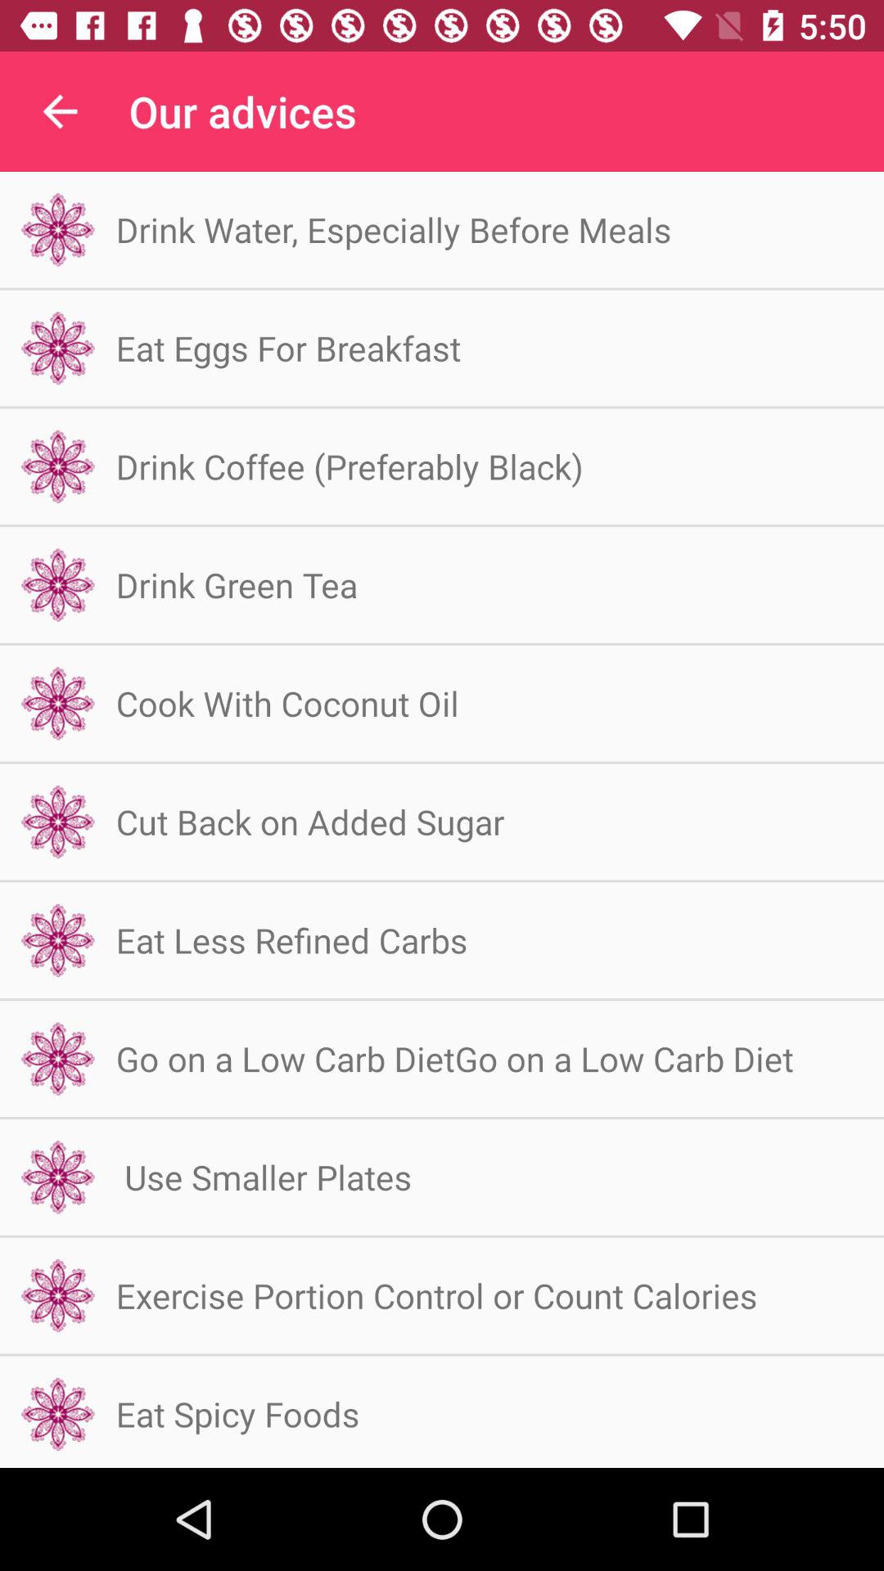 The width and height of the screenshot is (884, 1571). Describe the element at coordinates (264, 1177) in the screenshot. I see `select icon below go on a` at that location.